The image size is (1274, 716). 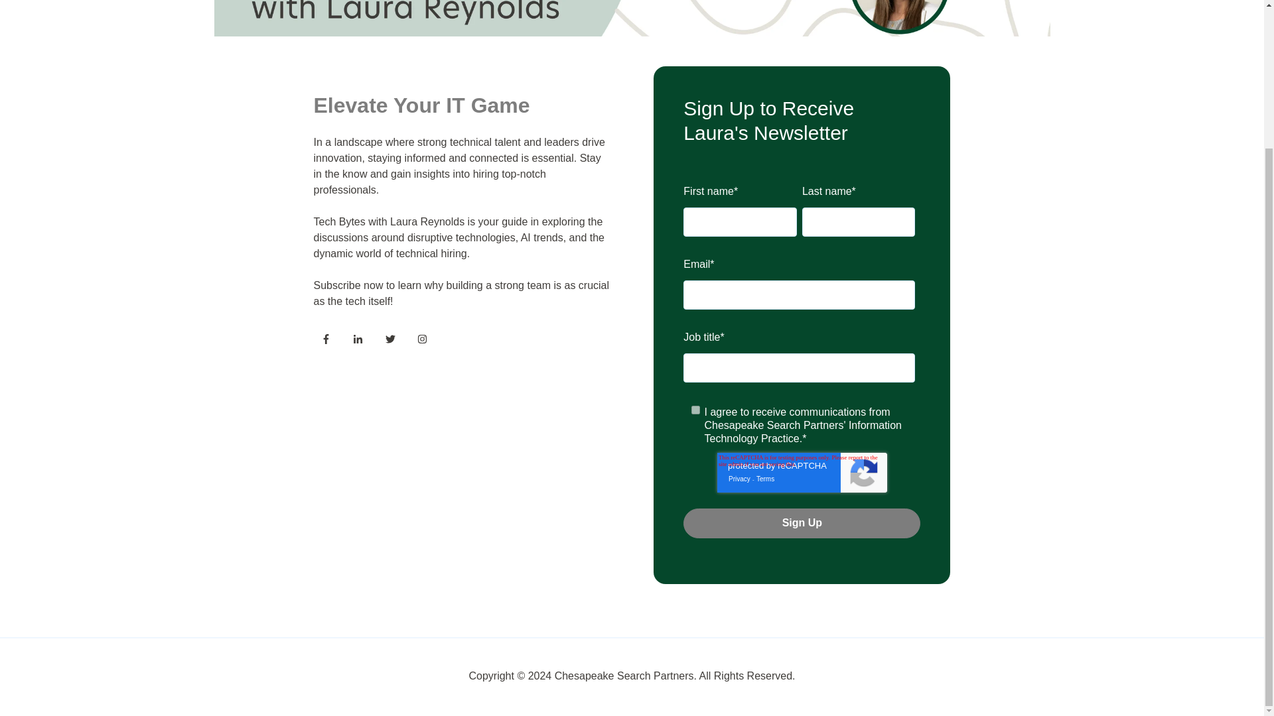 What do you see at coordinates (802, 472) in the screenshot?
I see `reCAPTCHA` at bounding box center [802, 472].